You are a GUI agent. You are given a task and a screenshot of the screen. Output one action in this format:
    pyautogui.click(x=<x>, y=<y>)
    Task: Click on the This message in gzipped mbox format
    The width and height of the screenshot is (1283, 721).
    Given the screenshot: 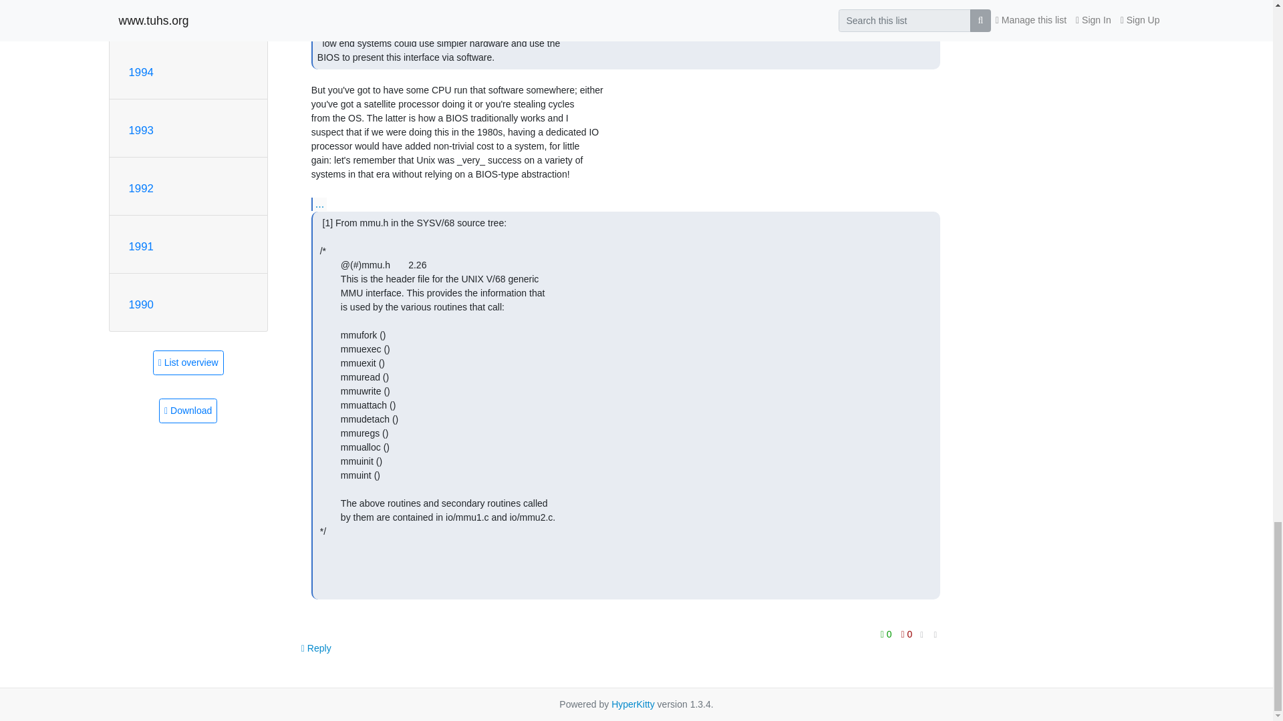 What is the action you would take?
    pyautogui.click(x=188, y=411)
    